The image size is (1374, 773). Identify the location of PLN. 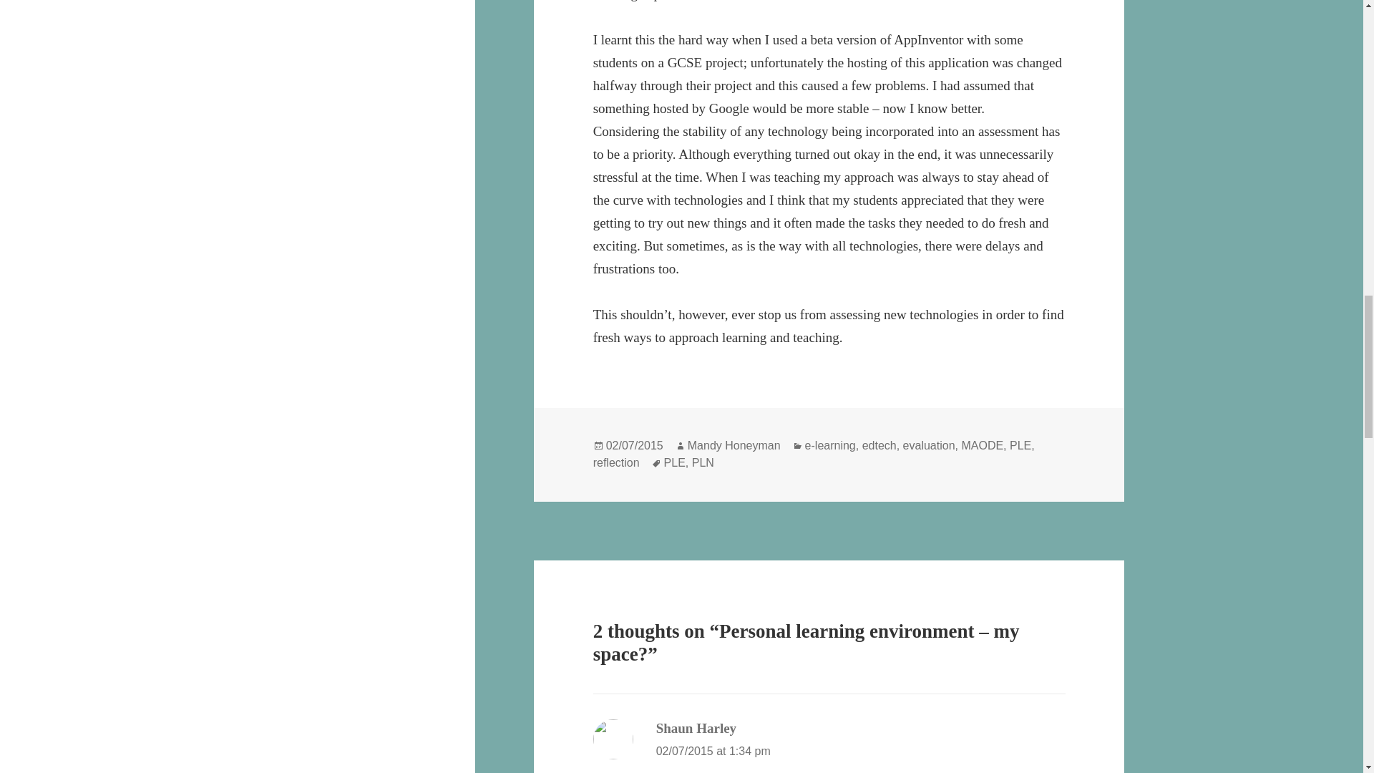
(703, 462).